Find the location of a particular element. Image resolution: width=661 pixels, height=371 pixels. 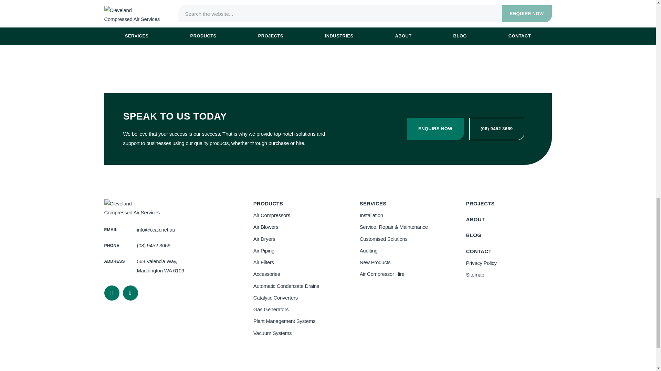

Cleveland Compressed Air Services is located at coordinates (132, 207).